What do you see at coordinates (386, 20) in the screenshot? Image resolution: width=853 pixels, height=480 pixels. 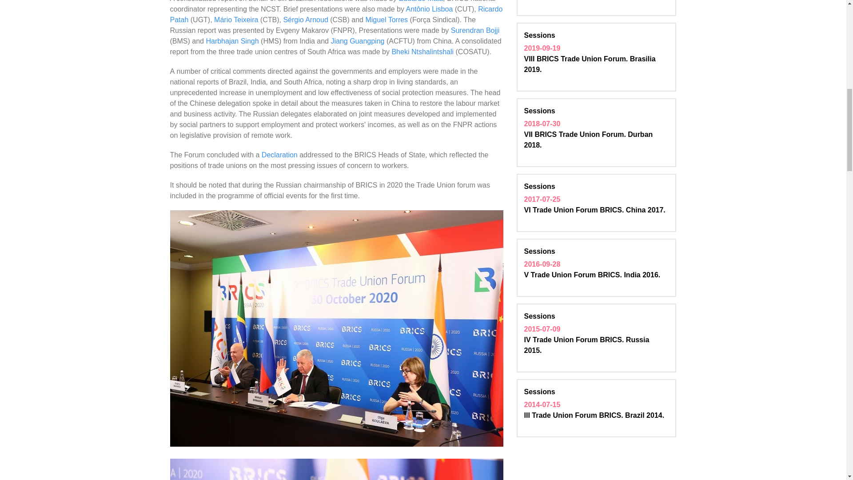 I see `Miguel Torres` at bounding box center [386, 20].